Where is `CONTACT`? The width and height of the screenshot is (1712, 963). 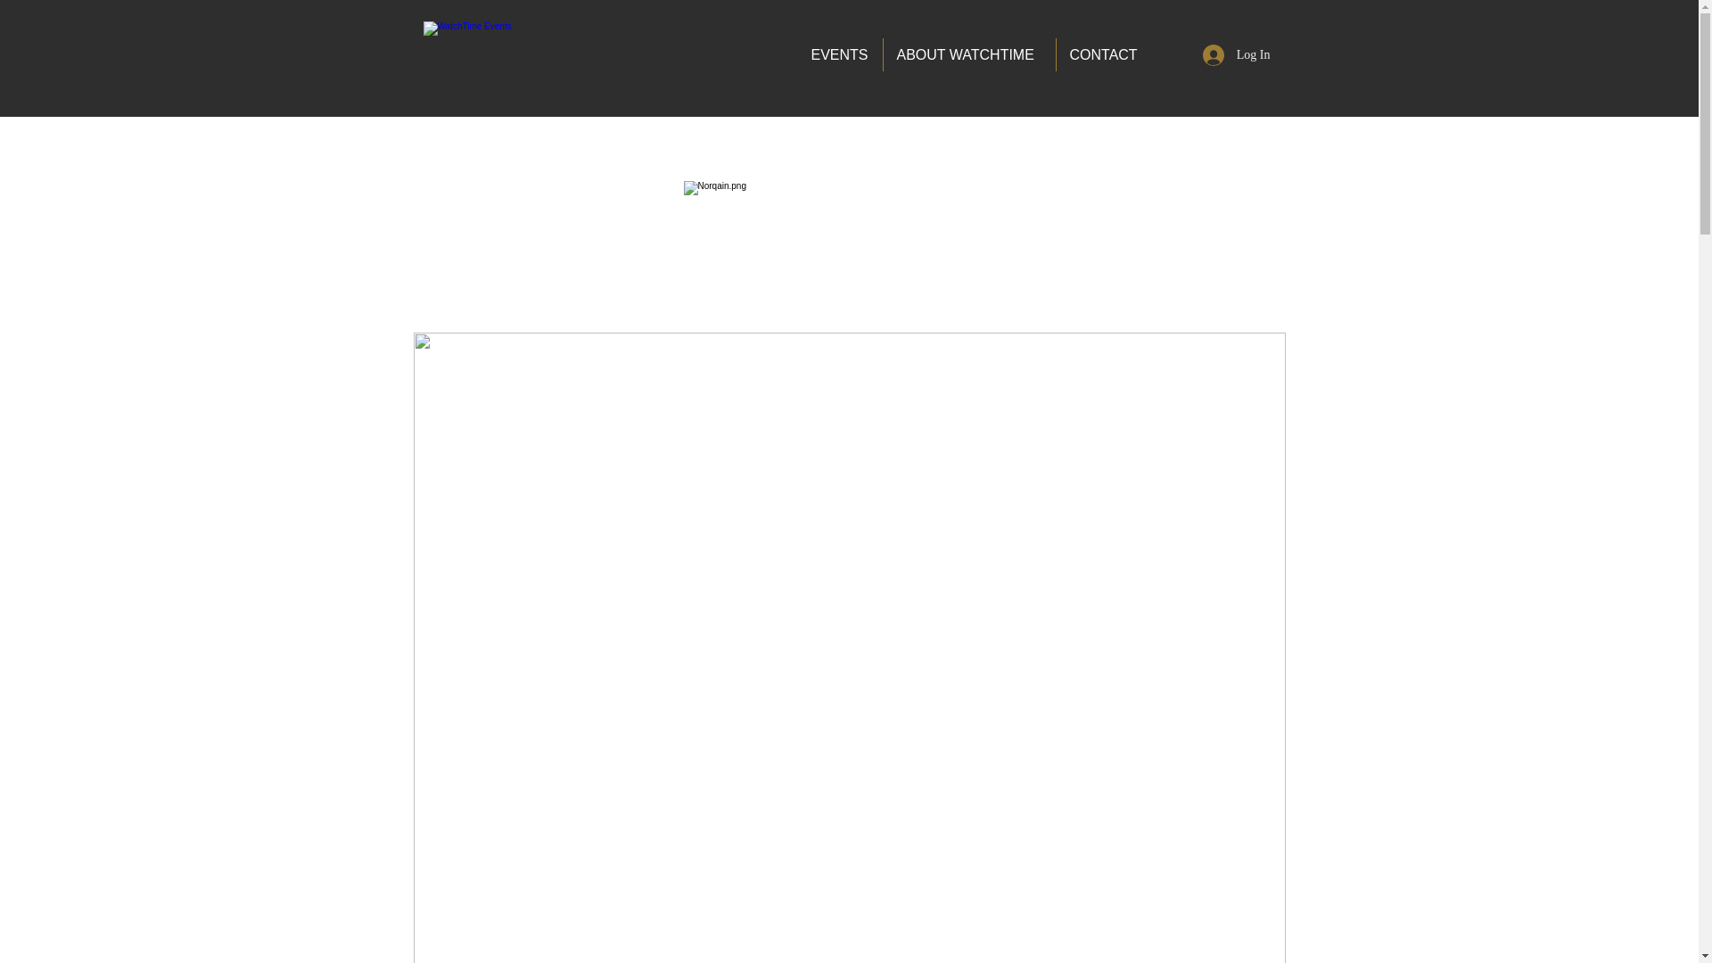 CONTACT is located at coordinates (1104, 54).